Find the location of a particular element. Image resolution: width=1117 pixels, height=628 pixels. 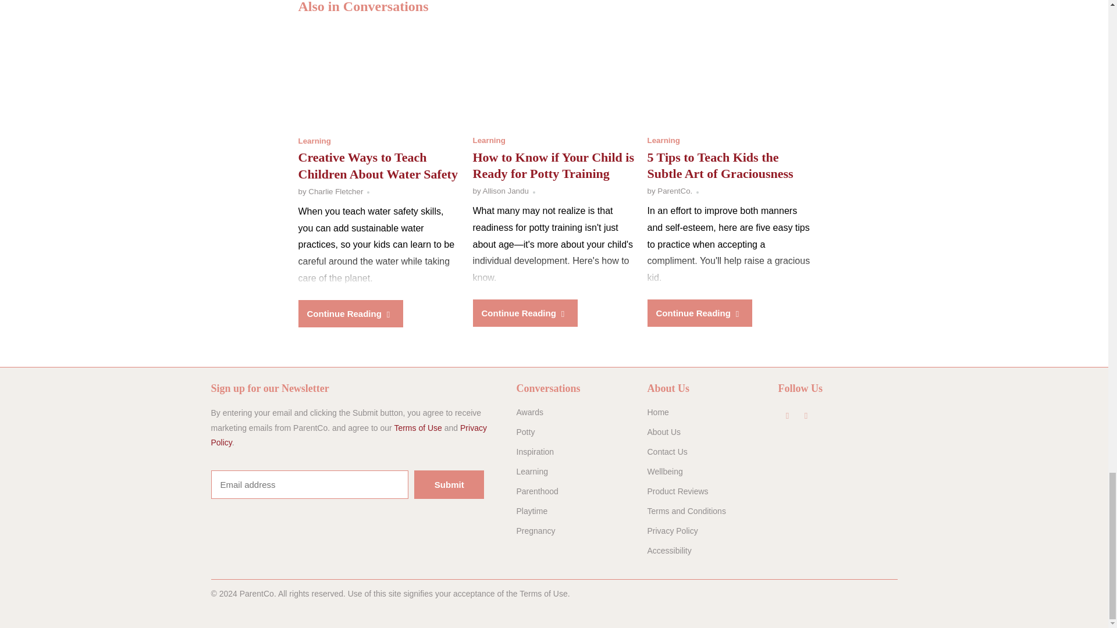

Learning is located at coordinates (663, 141).